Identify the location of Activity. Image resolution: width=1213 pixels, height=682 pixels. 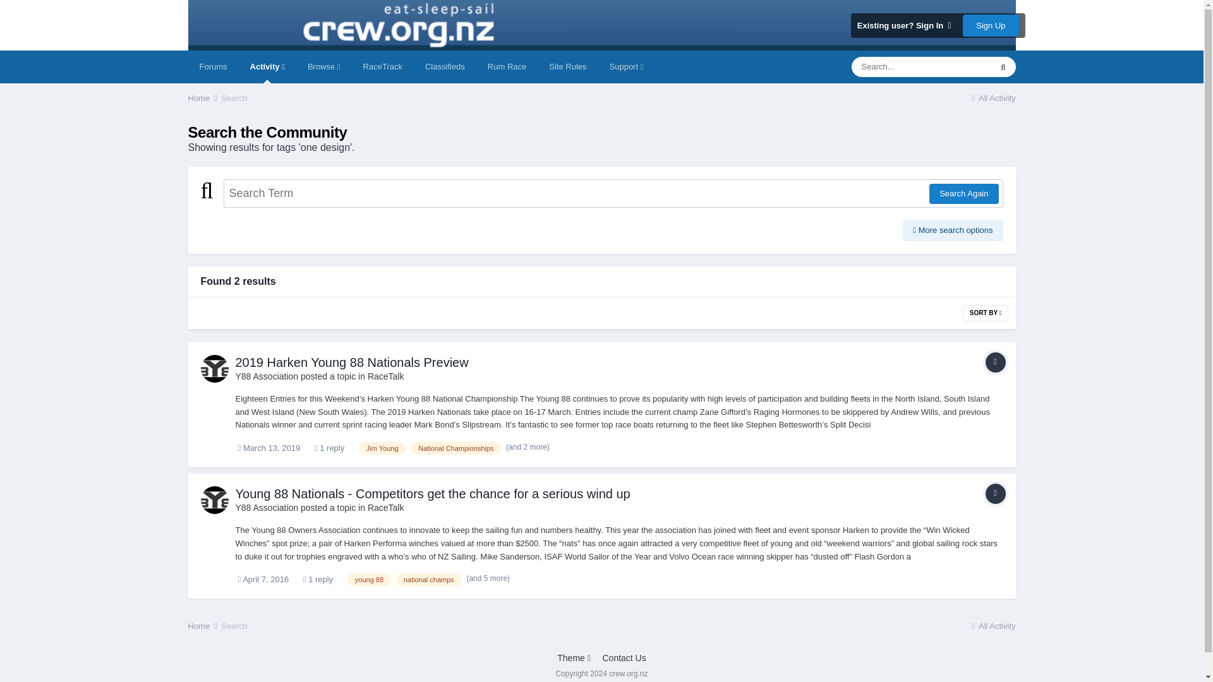
(267, 66).